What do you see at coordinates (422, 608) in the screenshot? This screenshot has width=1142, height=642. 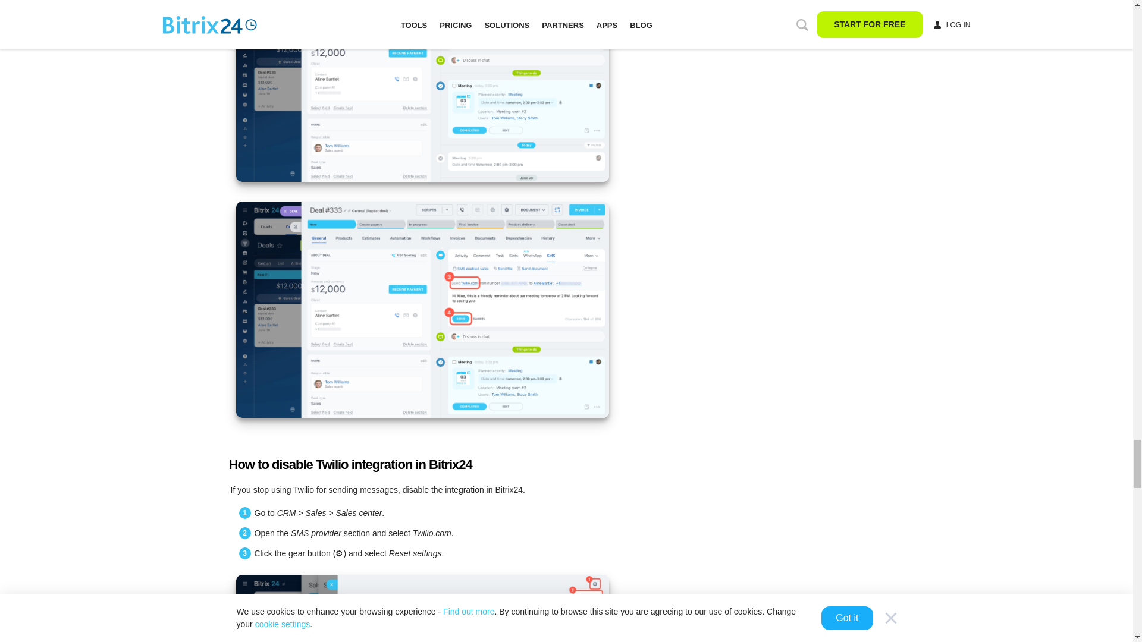 I see `Reset settings` at bounding box center [422, 608].